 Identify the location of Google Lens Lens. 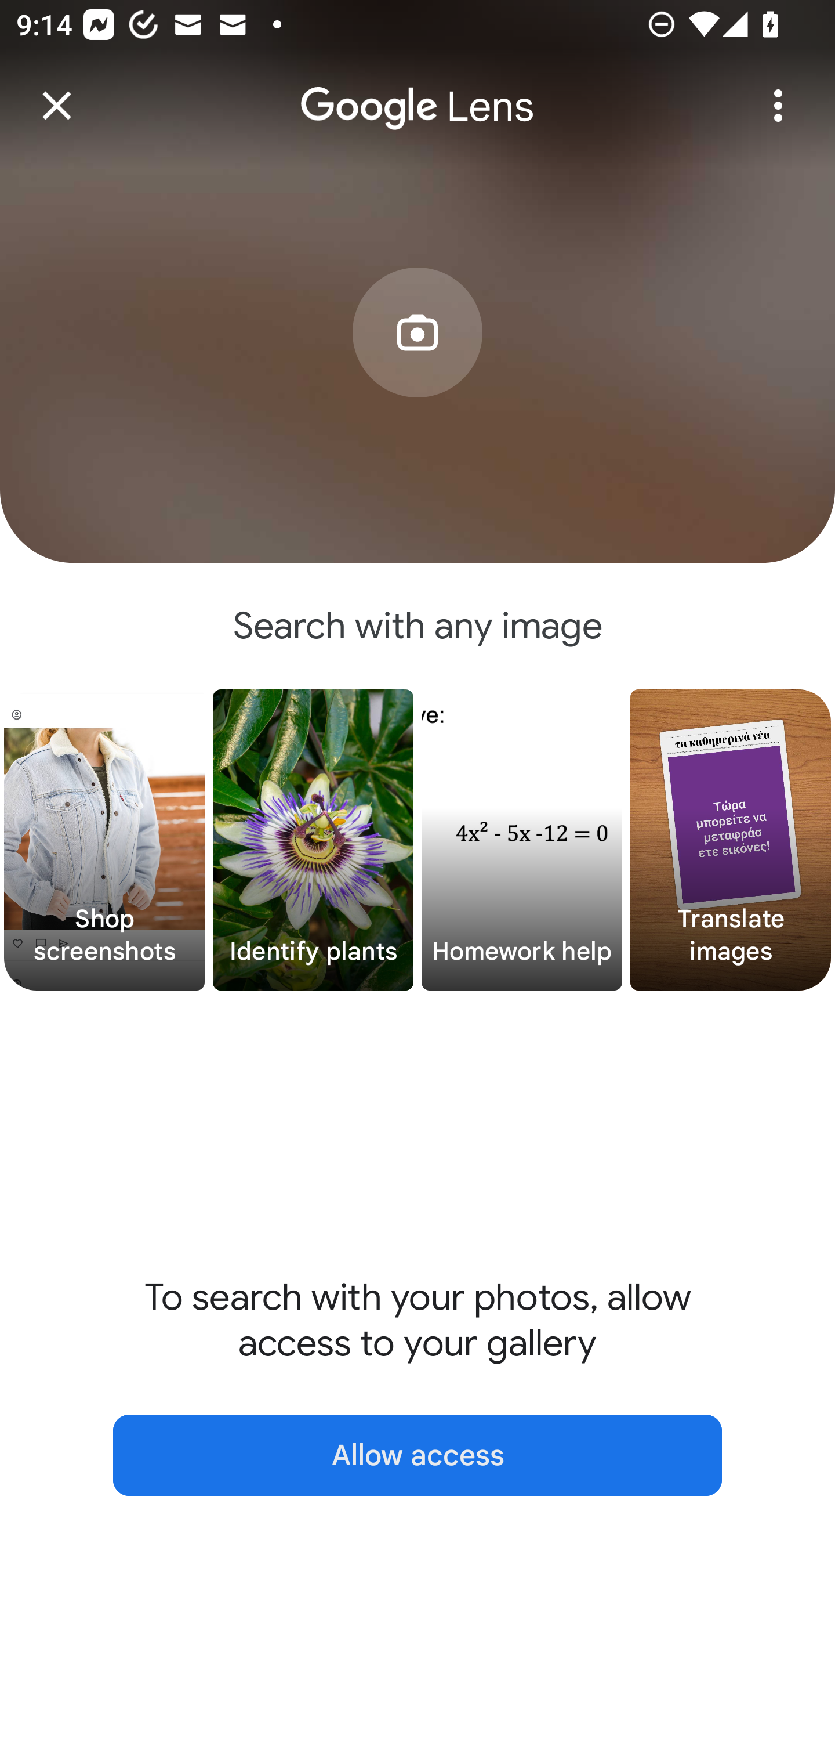
(418, 91).